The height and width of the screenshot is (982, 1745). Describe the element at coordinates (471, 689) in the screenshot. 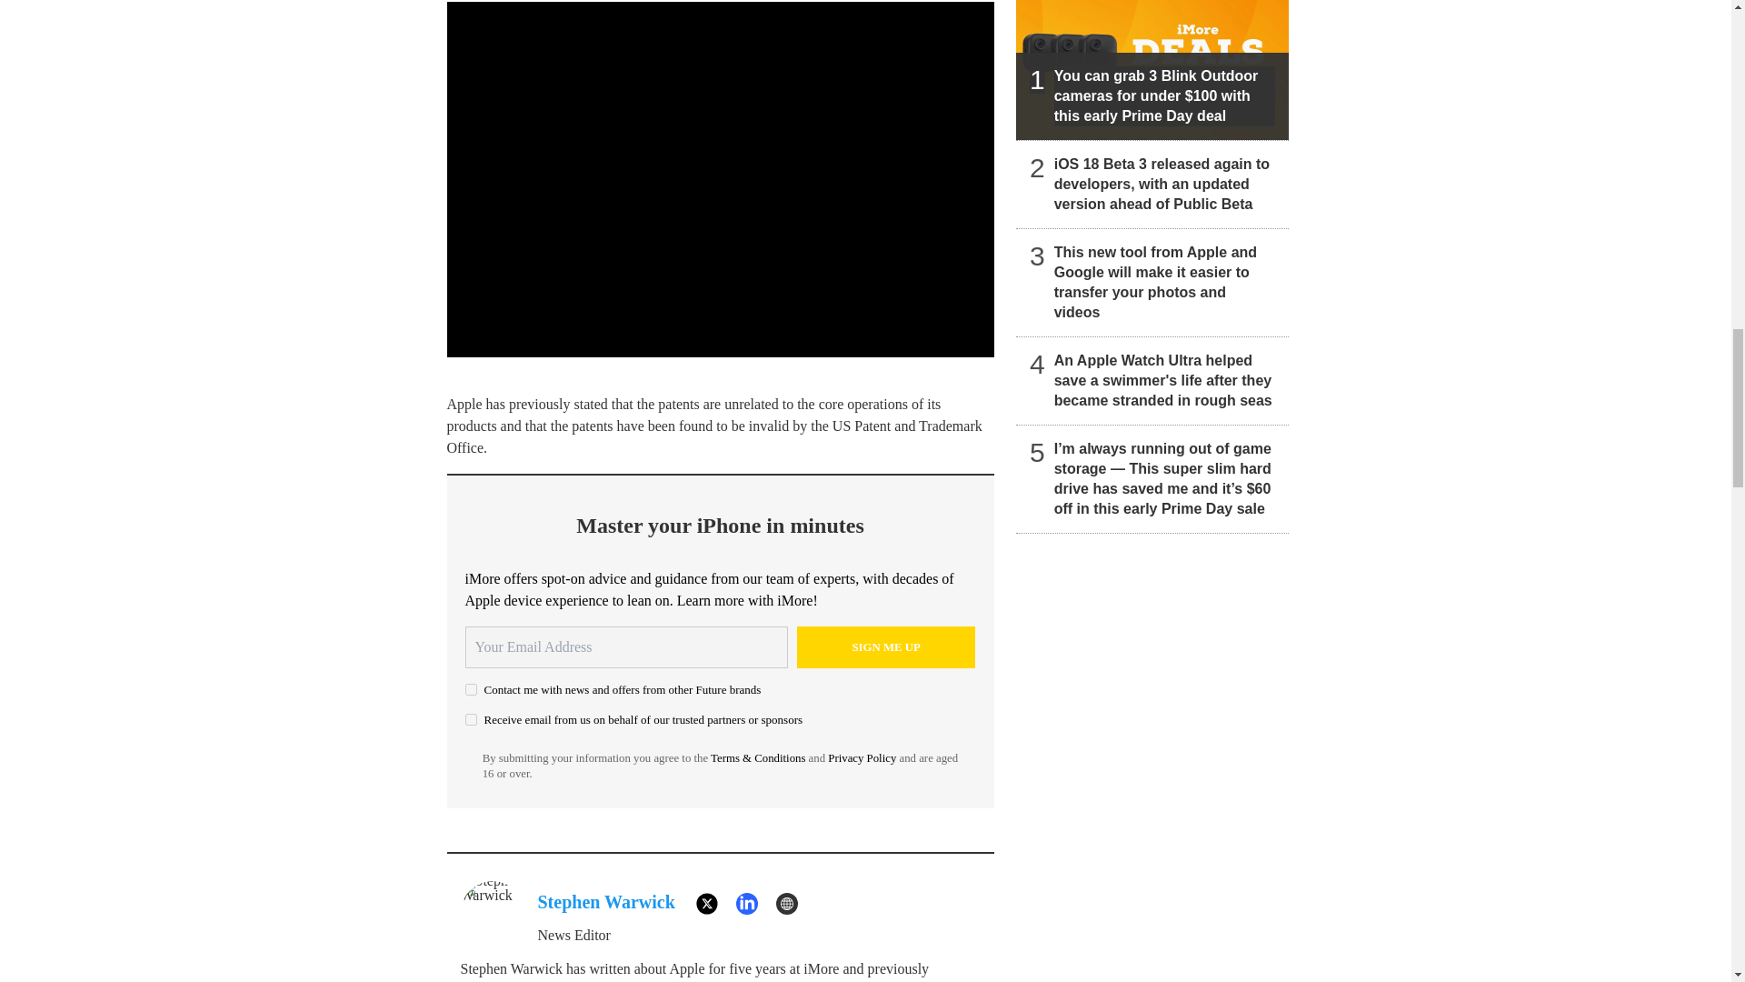

I see `on` at that location.